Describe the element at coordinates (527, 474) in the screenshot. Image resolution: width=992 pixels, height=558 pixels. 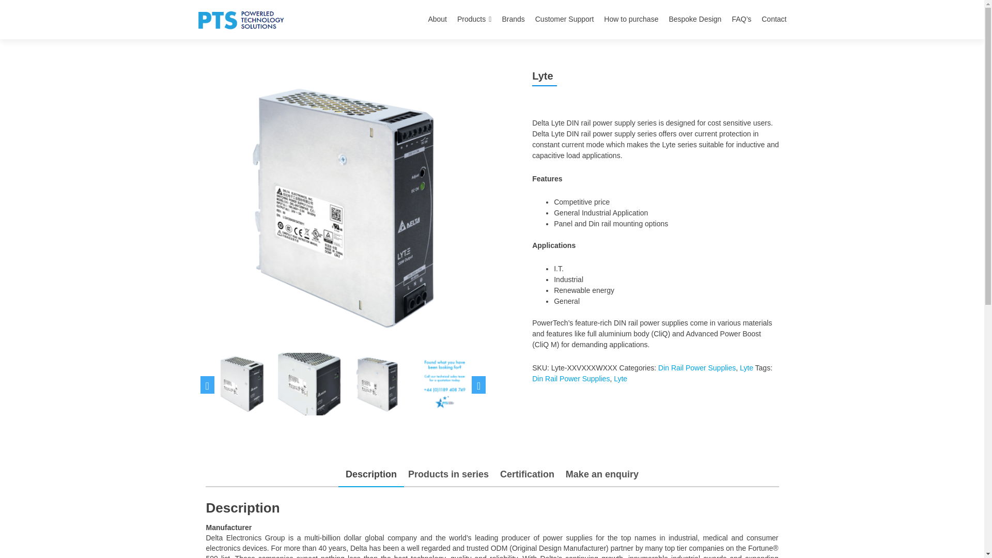
I see `Certification` at that location.